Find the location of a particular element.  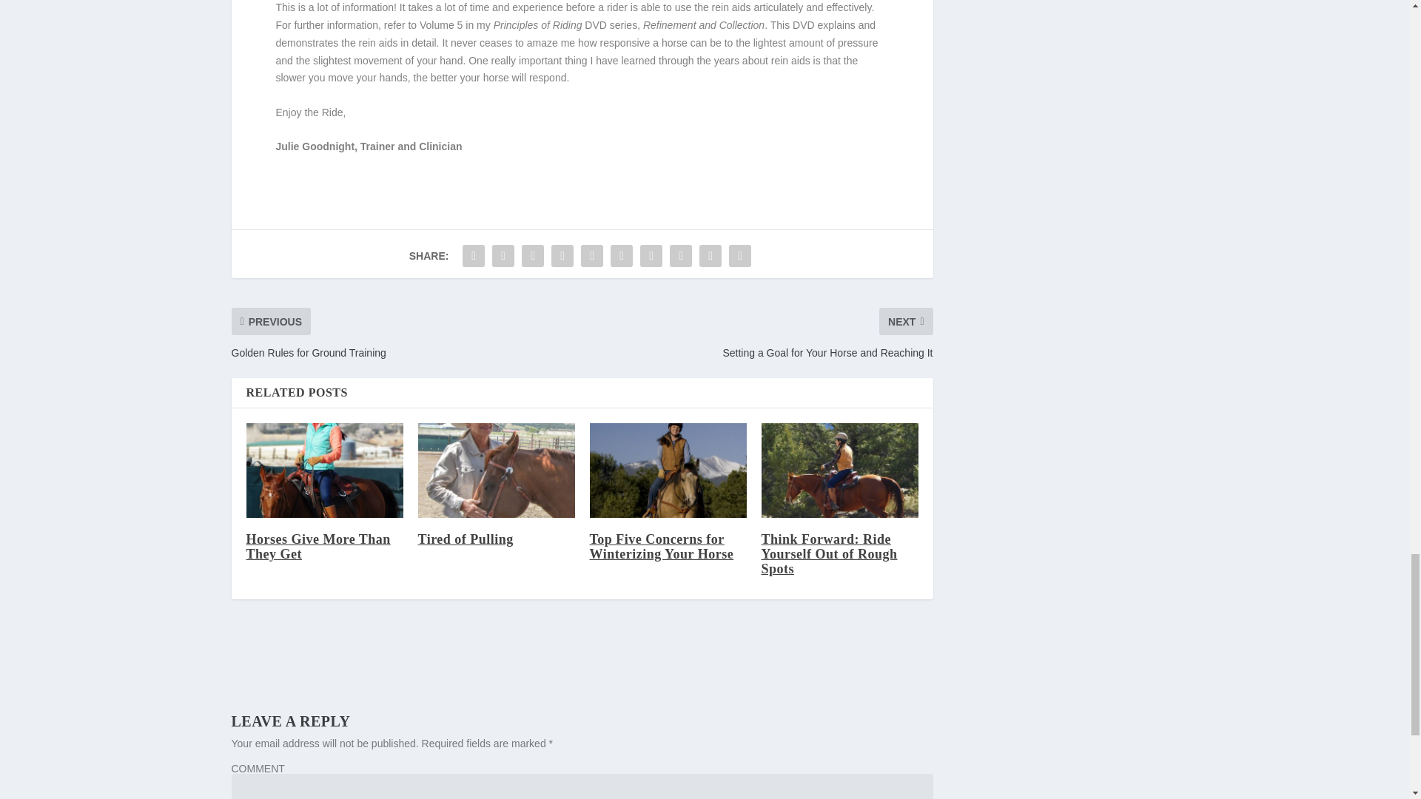

Share "Know Your Rein Aids" via Stumbleupon is located at coordinates (681, 256).